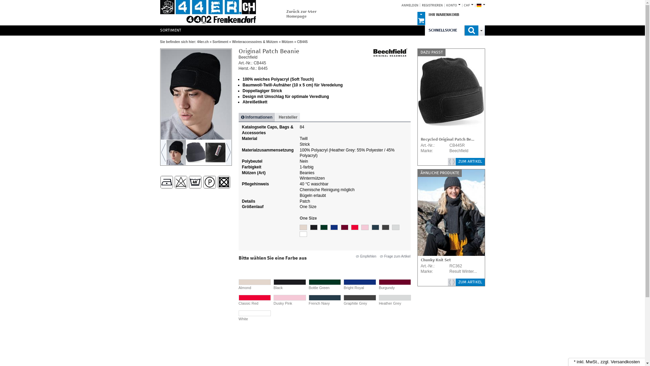  I want to click on ANMELDEN, so click(410, 5).